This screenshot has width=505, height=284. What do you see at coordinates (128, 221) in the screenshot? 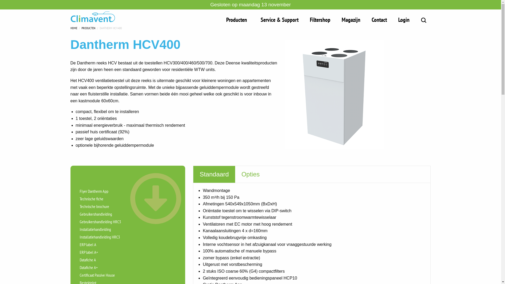
I see `Gebruikershandleiding HRC3` at bounding box center [128, 221].